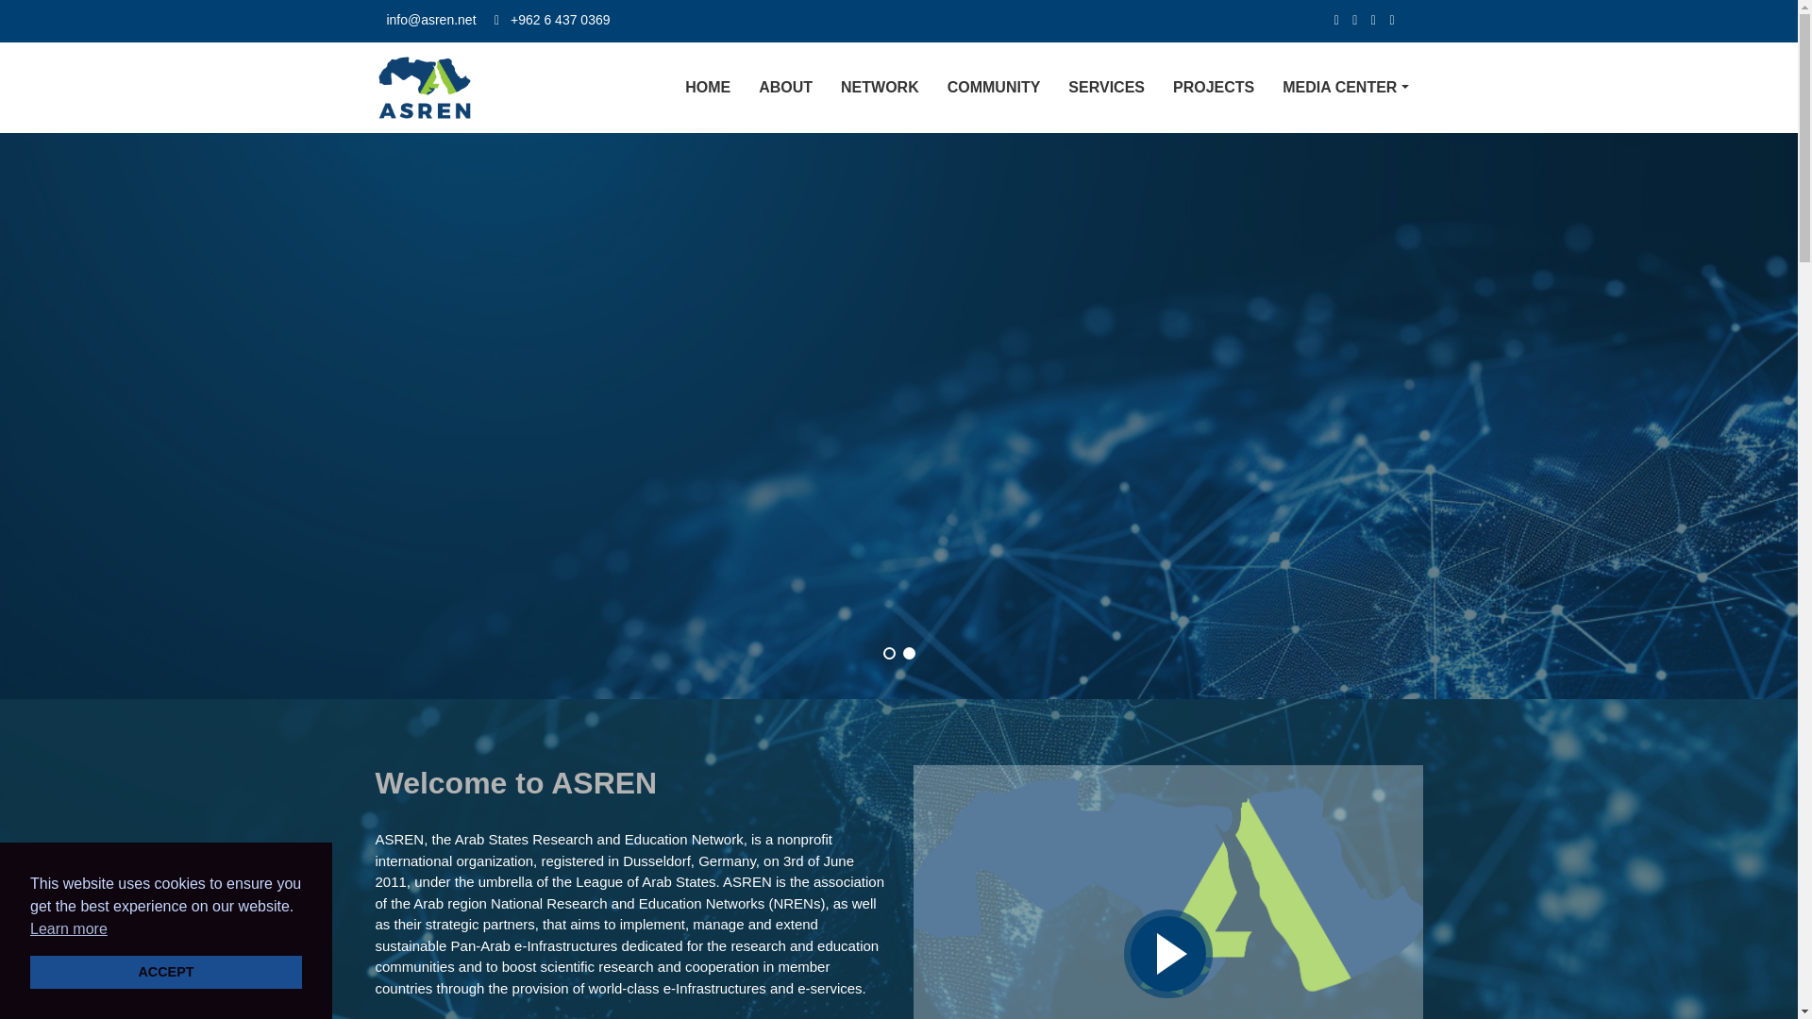 This screenshot has width=1812, height=1019. What do you see at coordinates (1345, 87) in the screenshot?
I see `MEDIA CENTER` at bounding box center [1345, 87].